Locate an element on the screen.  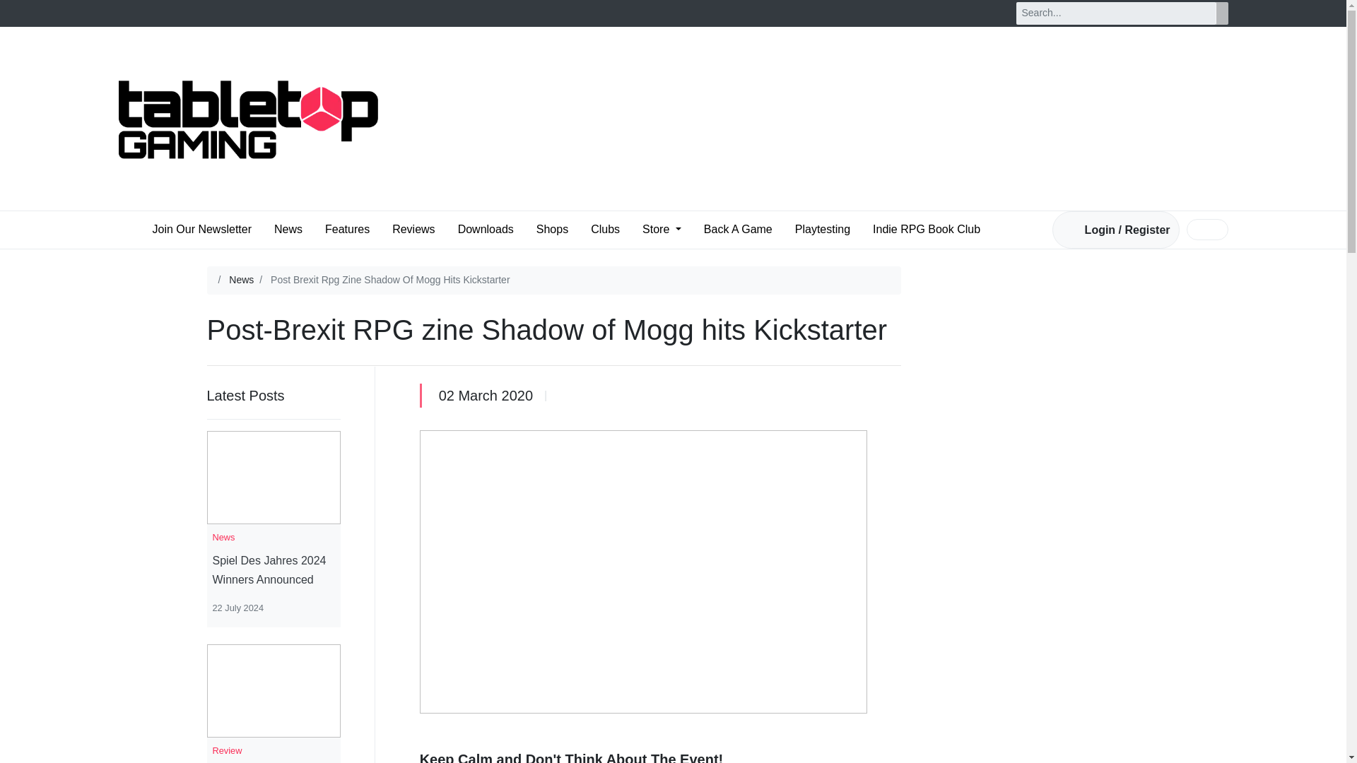
Indie RPG Book Club is located at coordinates (926, 230).